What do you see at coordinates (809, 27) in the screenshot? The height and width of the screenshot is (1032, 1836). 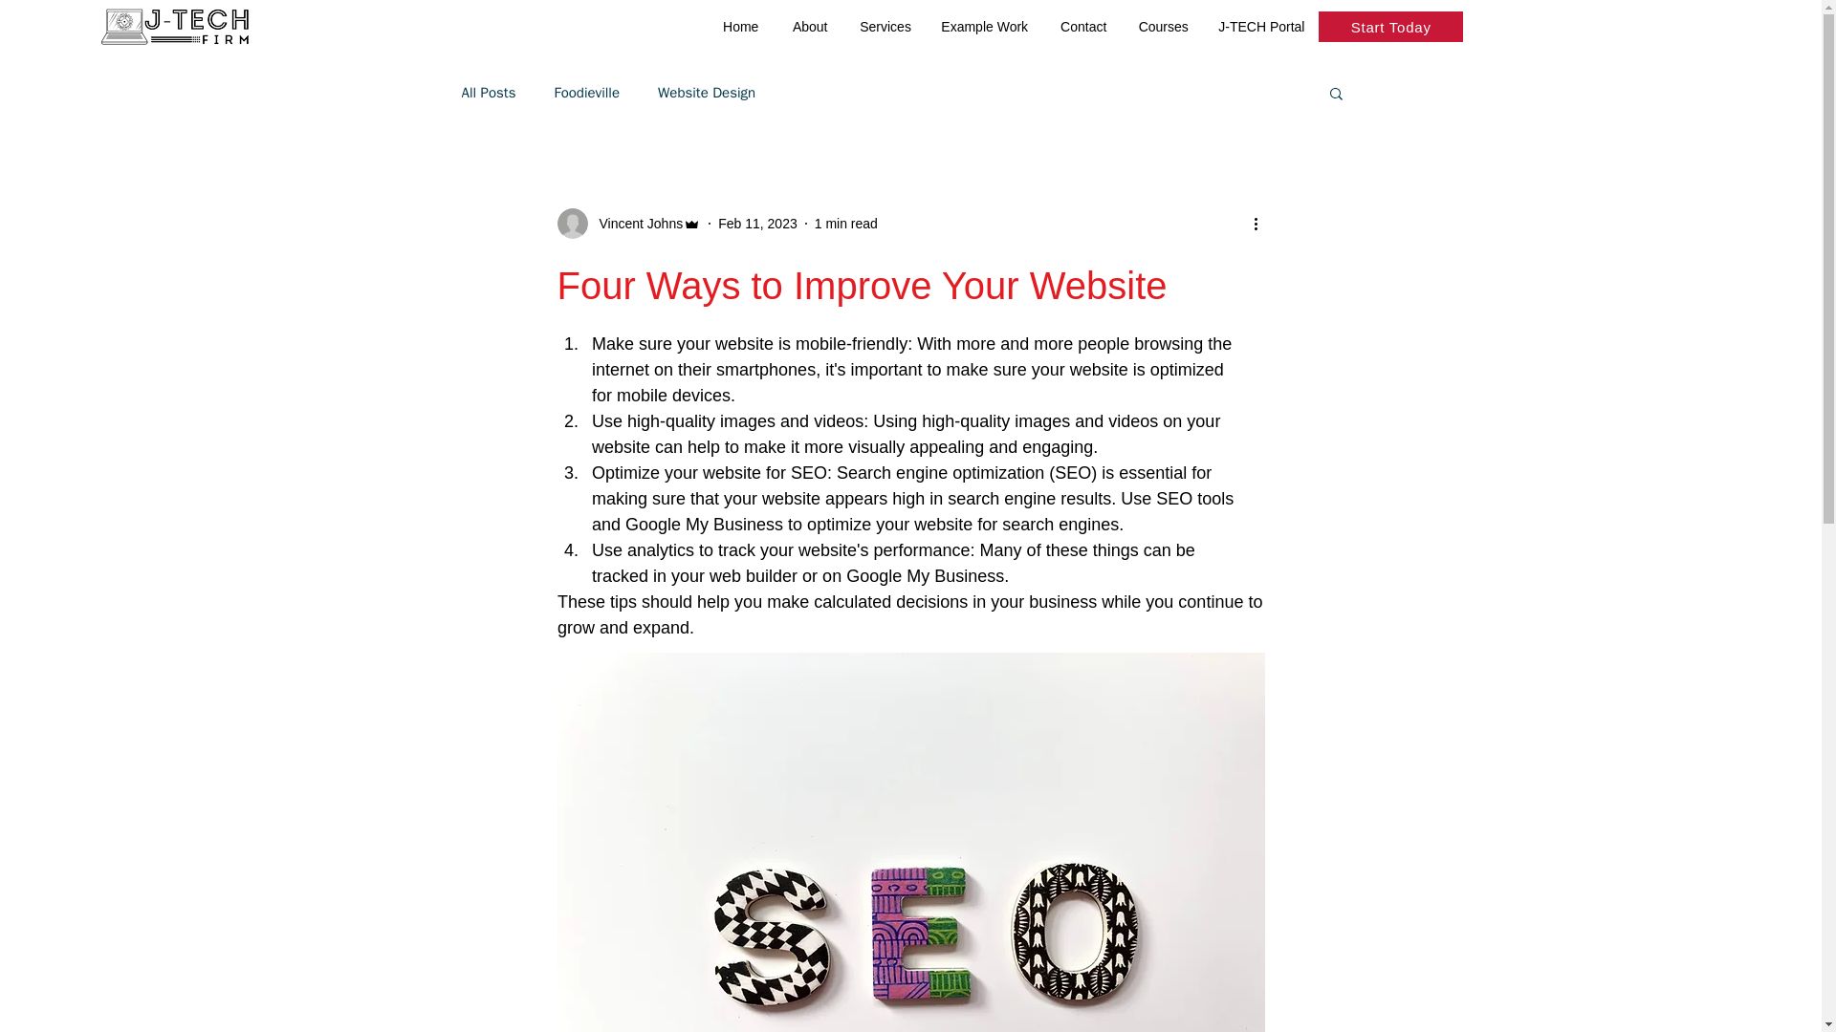 I see `About` at bounding box center [809, 27].